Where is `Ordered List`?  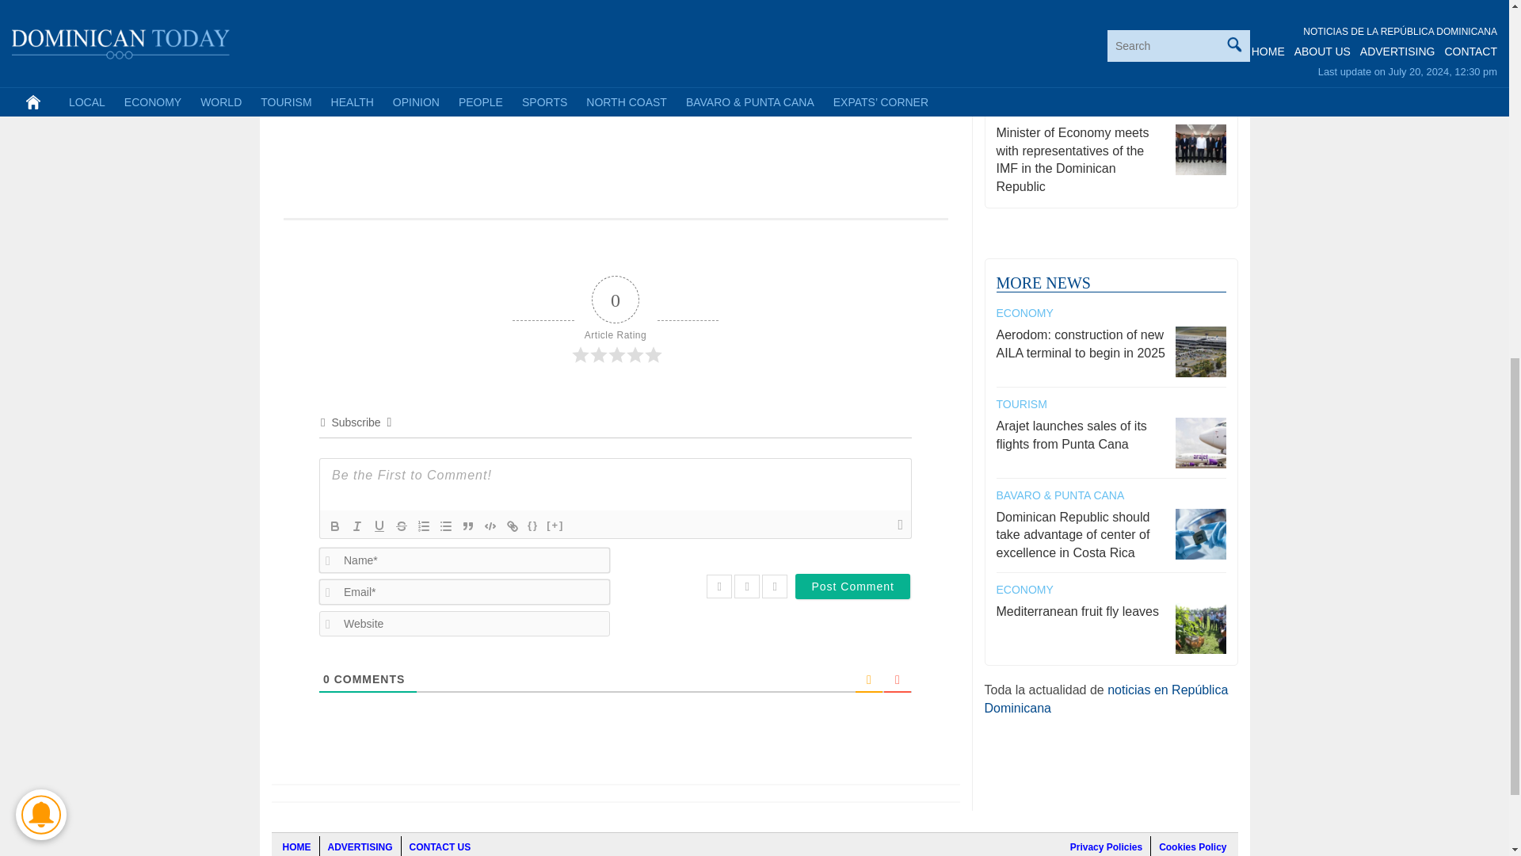
Ordered List is located at coordinates (423, 526).